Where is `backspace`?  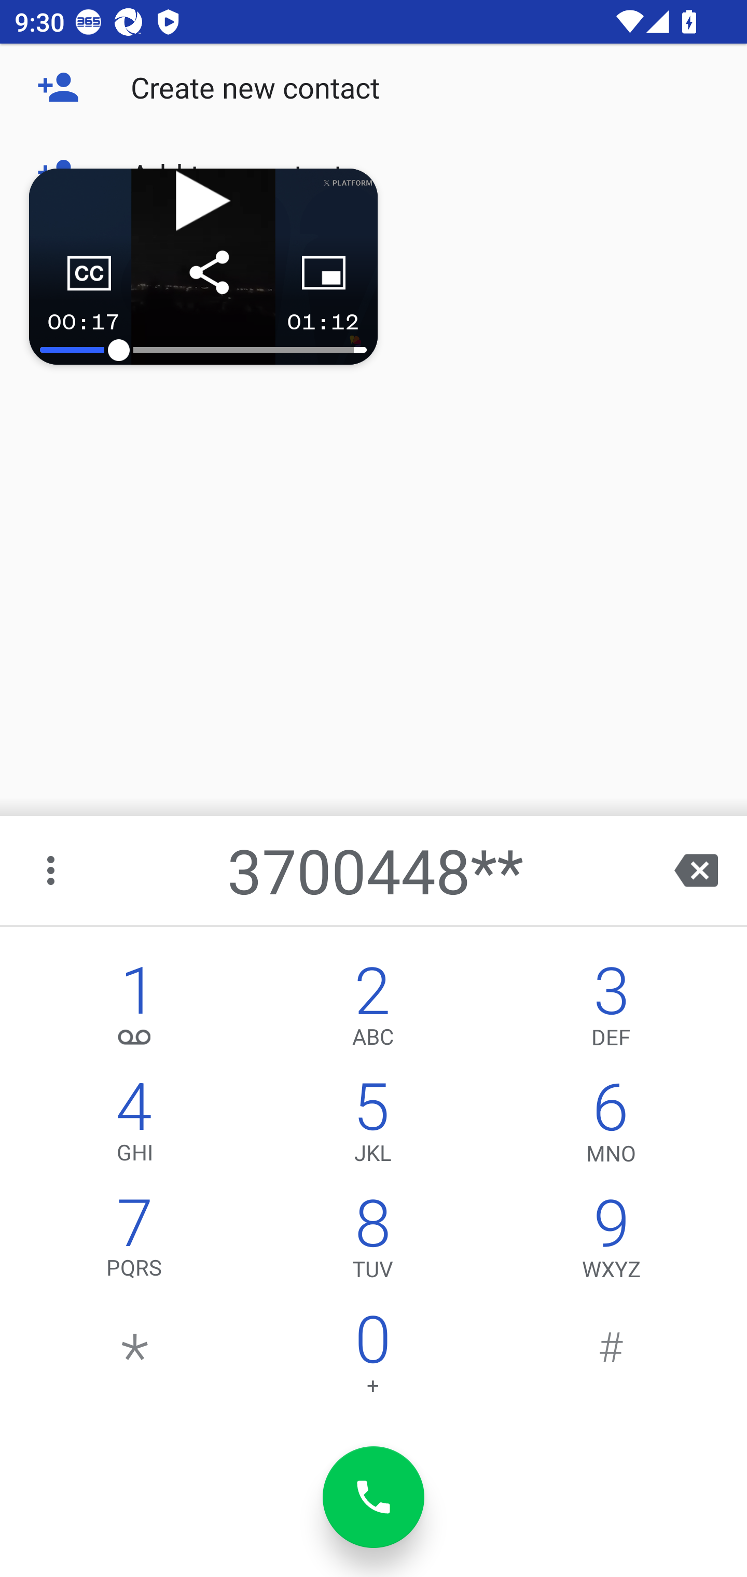
backspace is located at coordinates (696, 870).